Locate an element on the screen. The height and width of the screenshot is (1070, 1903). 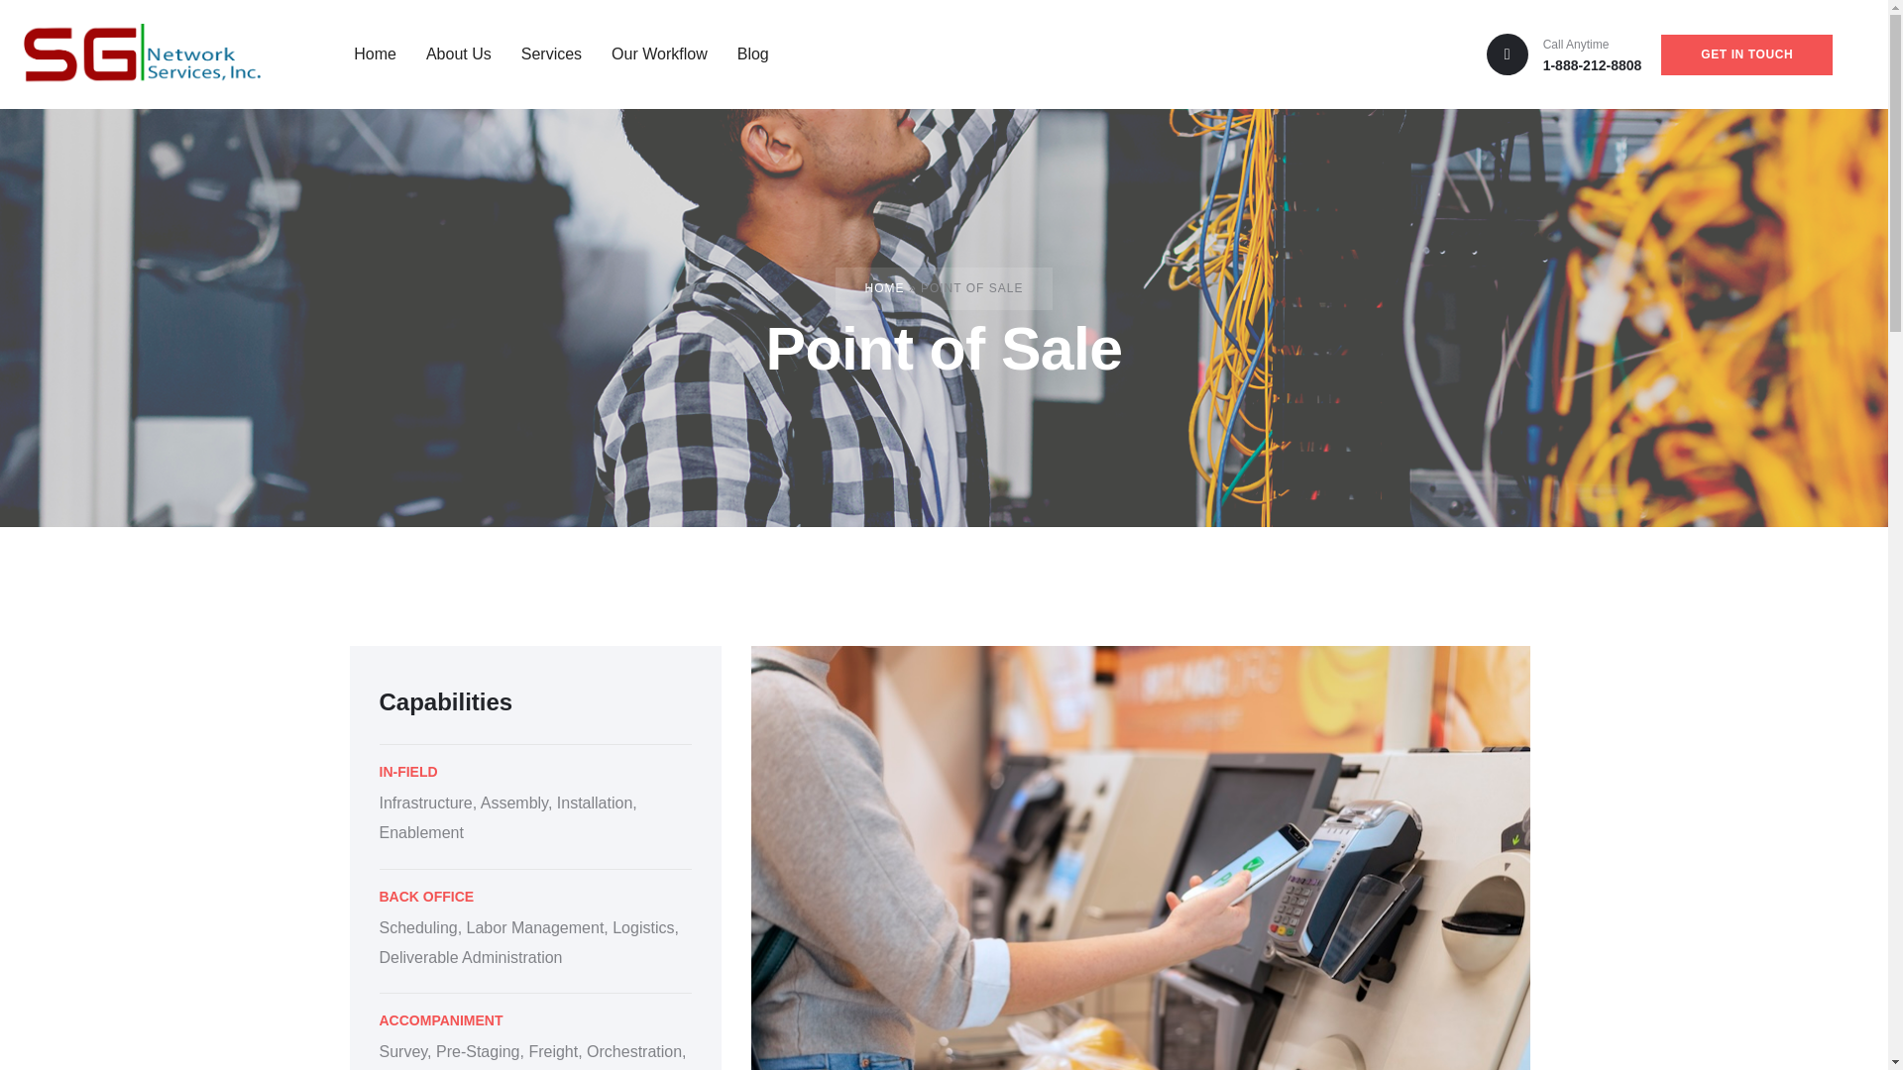
HOME is located at coordinates (885, 288).